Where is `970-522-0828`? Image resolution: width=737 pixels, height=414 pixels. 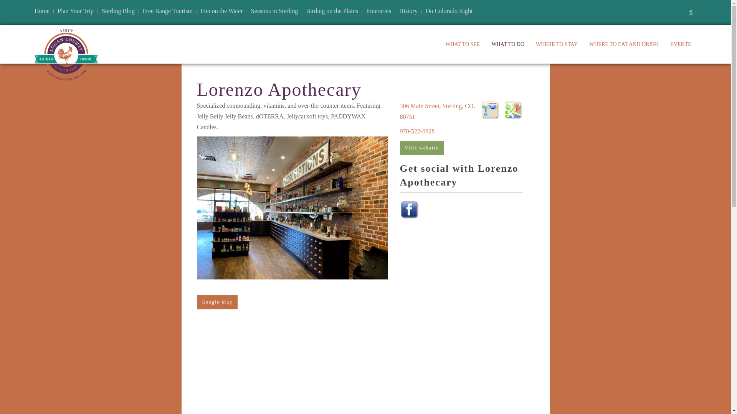
970-522-0828 is located at coordinates (417, 131).